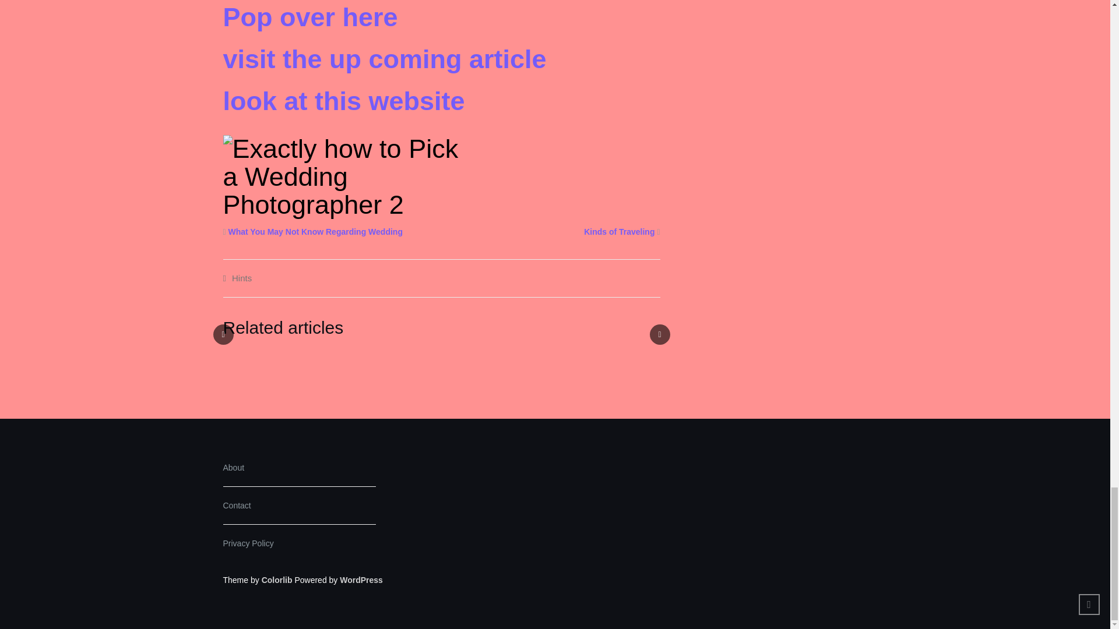 The width and height of the screenshot is (1119, 629). I want to click on What You May Not Know Regarding Wedding, so click(315, 232).